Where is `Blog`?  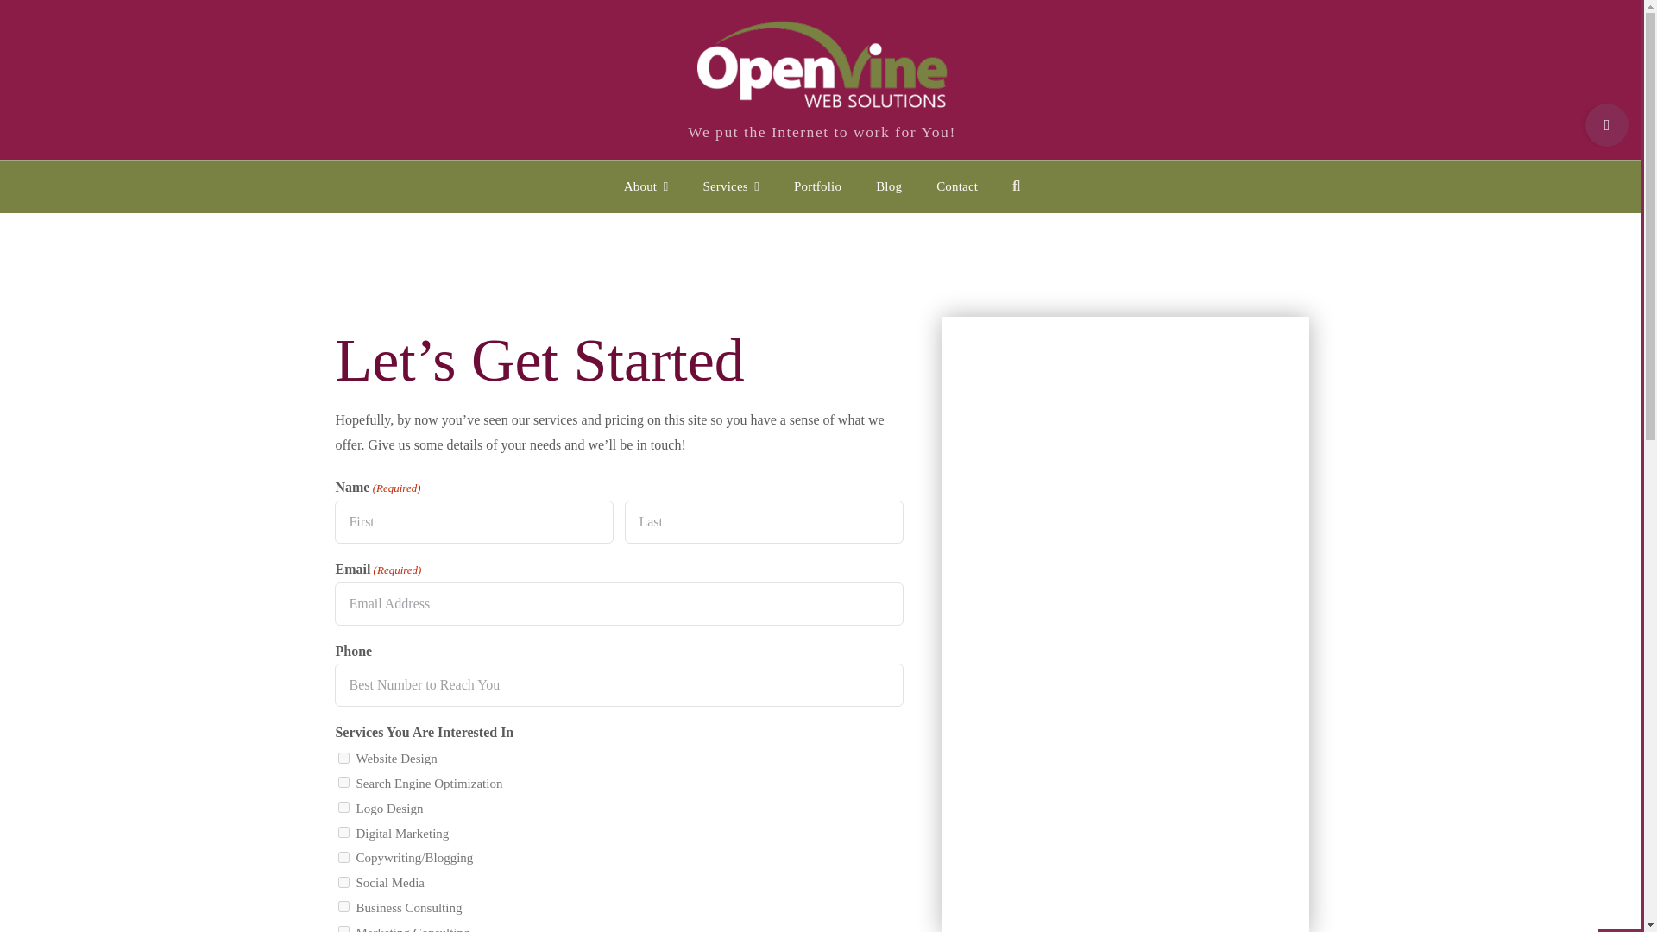
Blog is located at coordinates (889, 186).